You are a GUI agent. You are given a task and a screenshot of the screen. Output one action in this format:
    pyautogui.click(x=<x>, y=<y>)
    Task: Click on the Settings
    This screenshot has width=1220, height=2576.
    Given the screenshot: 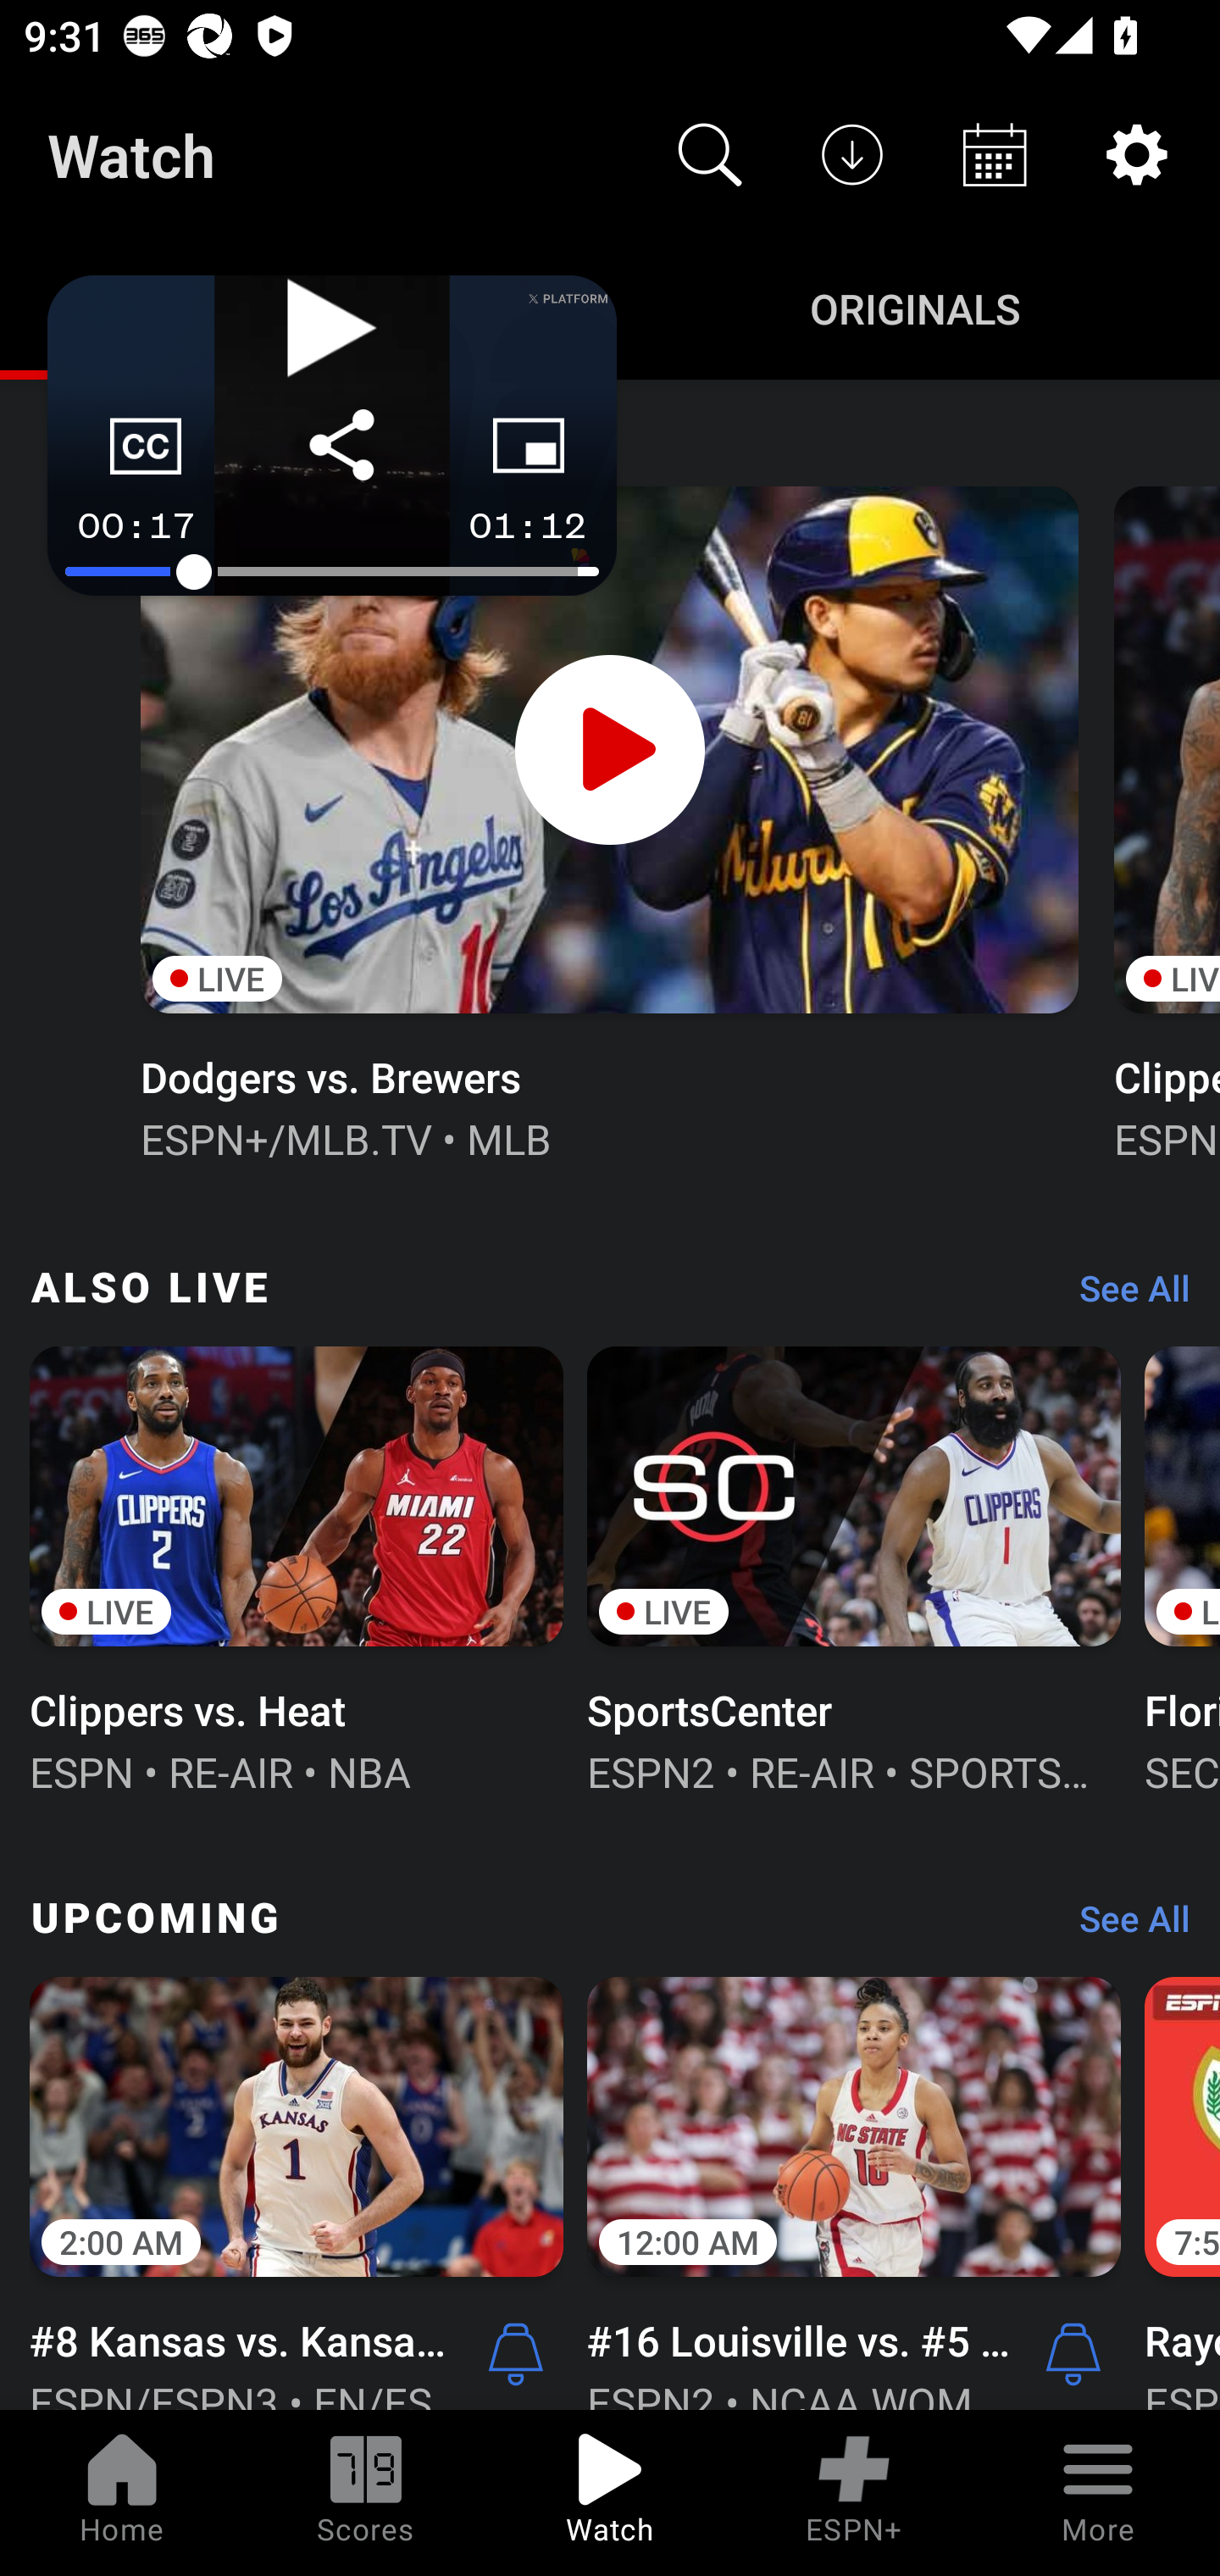 What is the action you would take?
    pyautogui.click(x=1137, y=154)
    